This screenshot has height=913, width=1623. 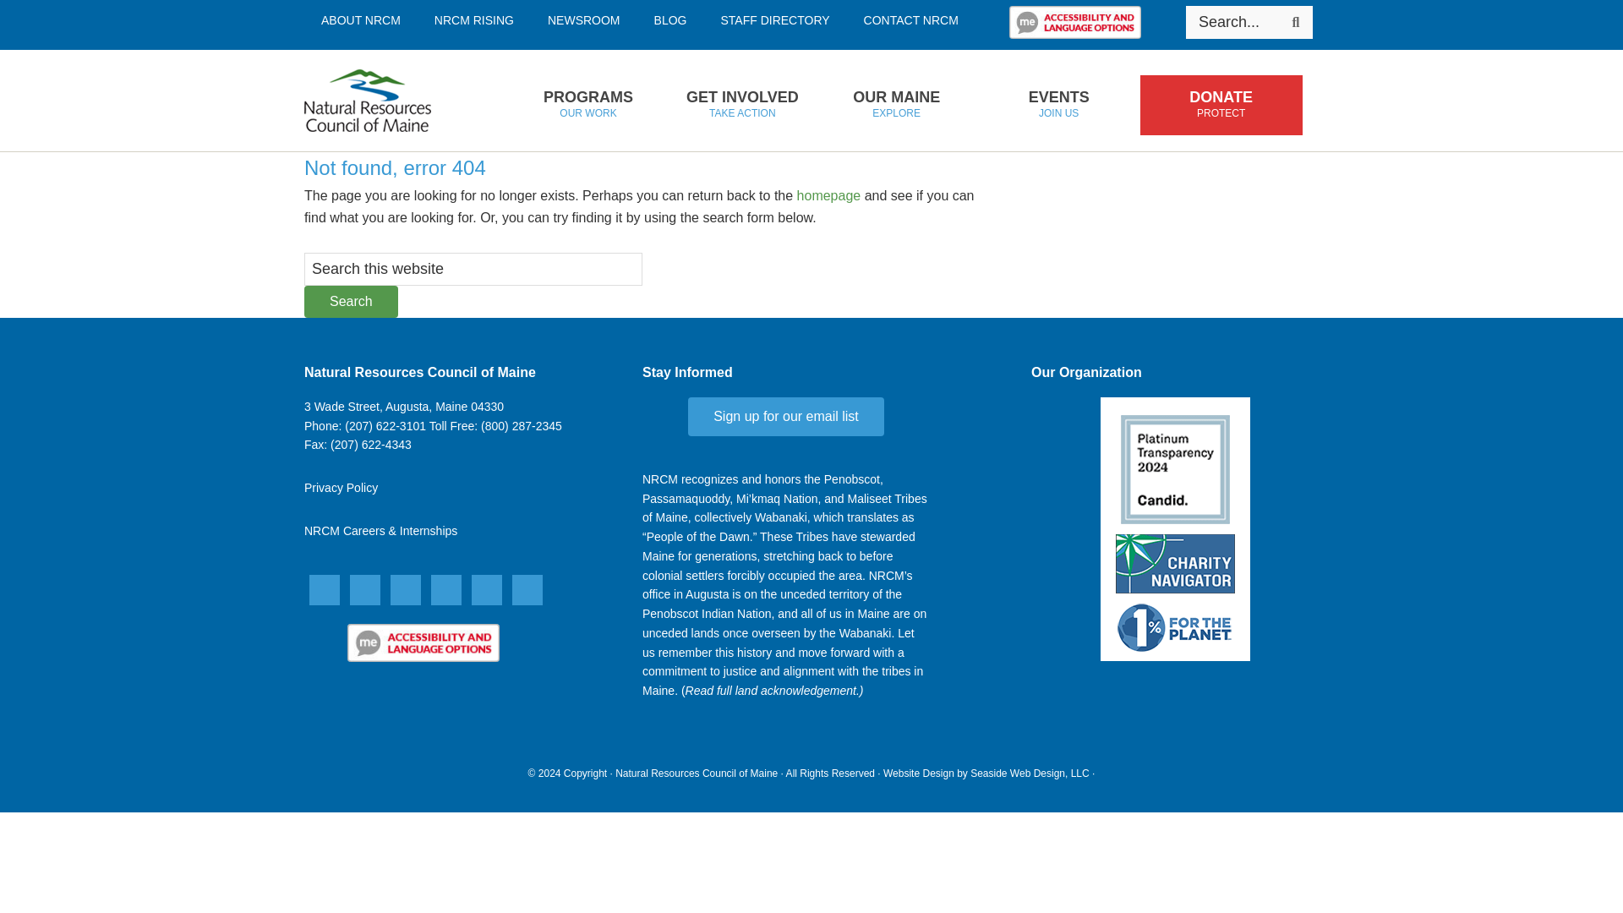 I want to click on Natural Resources Council of Maine, so click(x=395, y=101).